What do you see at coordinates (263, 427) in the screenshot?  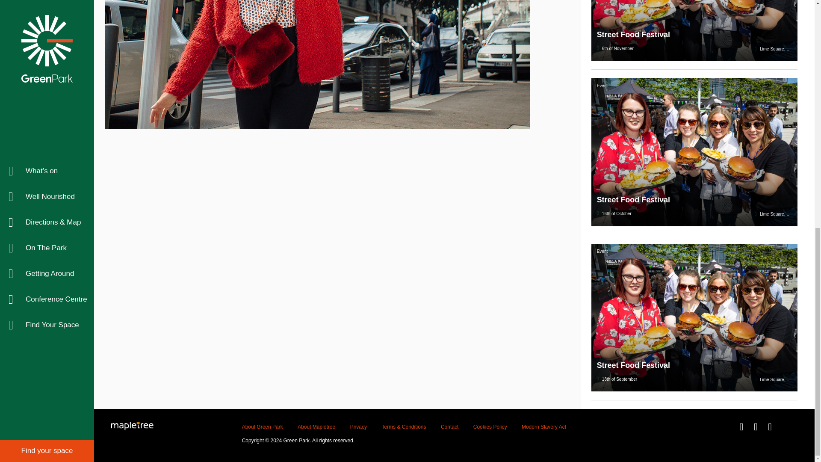 I see `About Green Park` at bounding box center [263, 427].